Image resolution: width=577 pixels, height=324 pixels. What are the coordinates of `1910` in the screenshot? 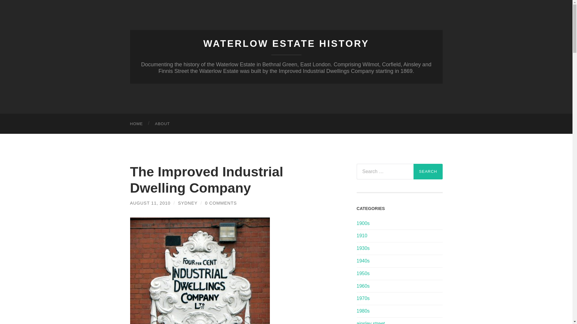 It's located at (362, 235).